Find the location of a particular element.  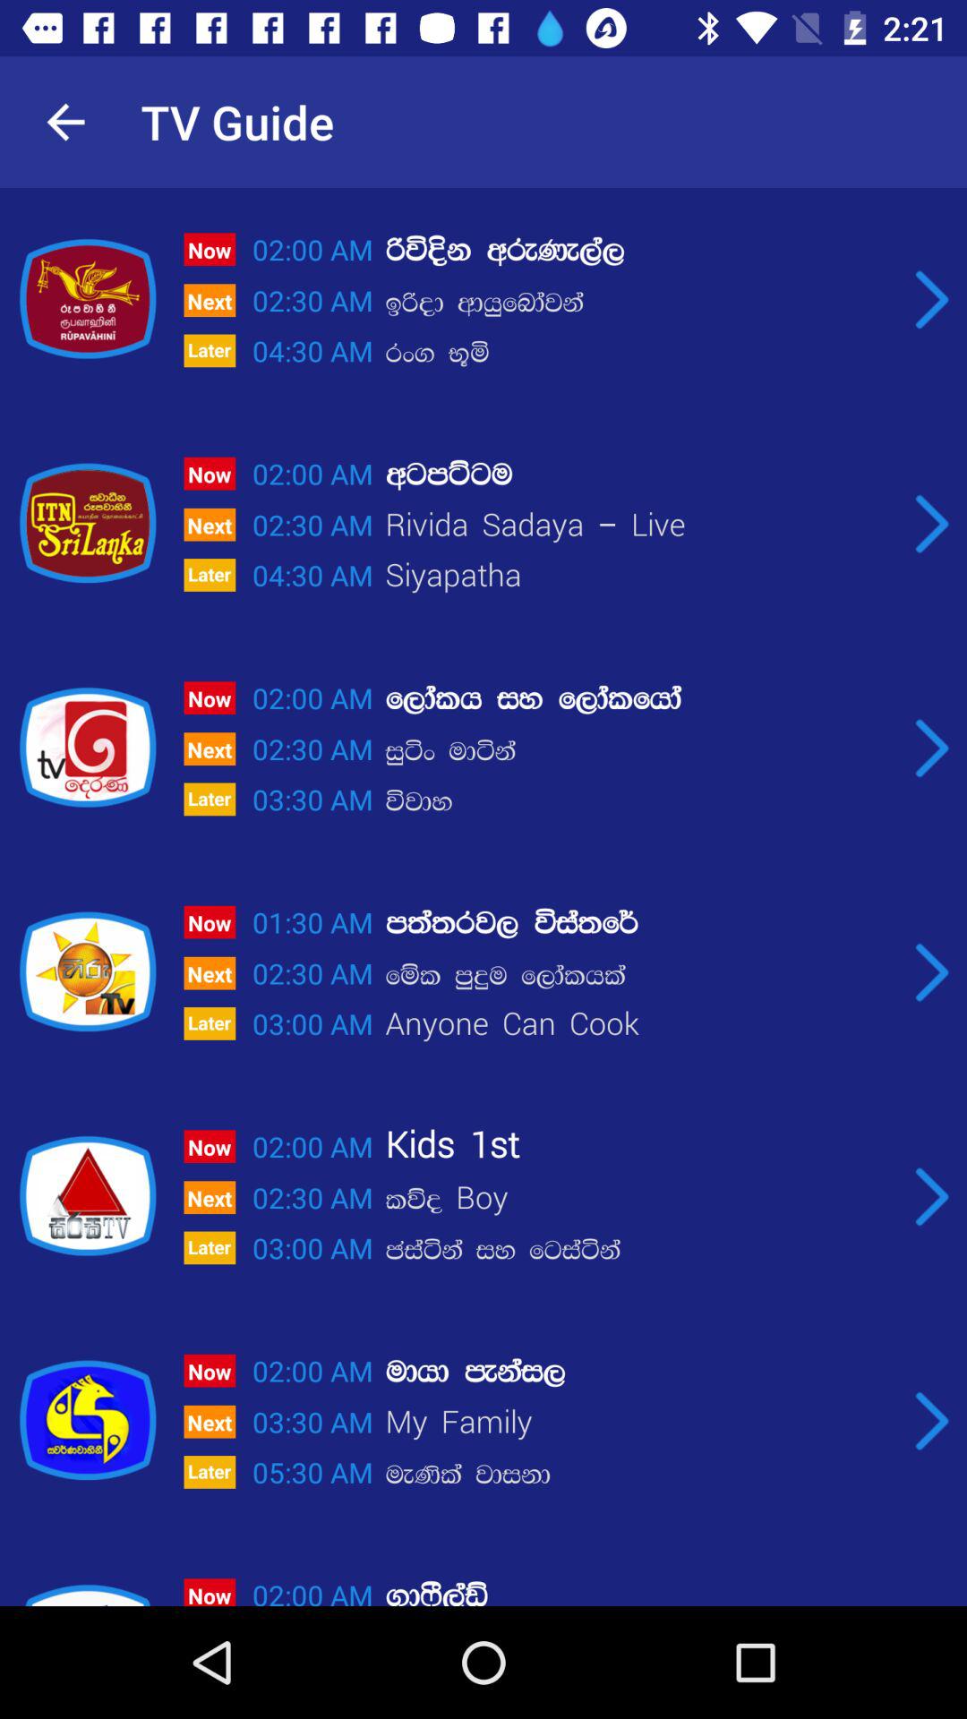

press item next to the tv guide icon is located at coordinates (65, 122).